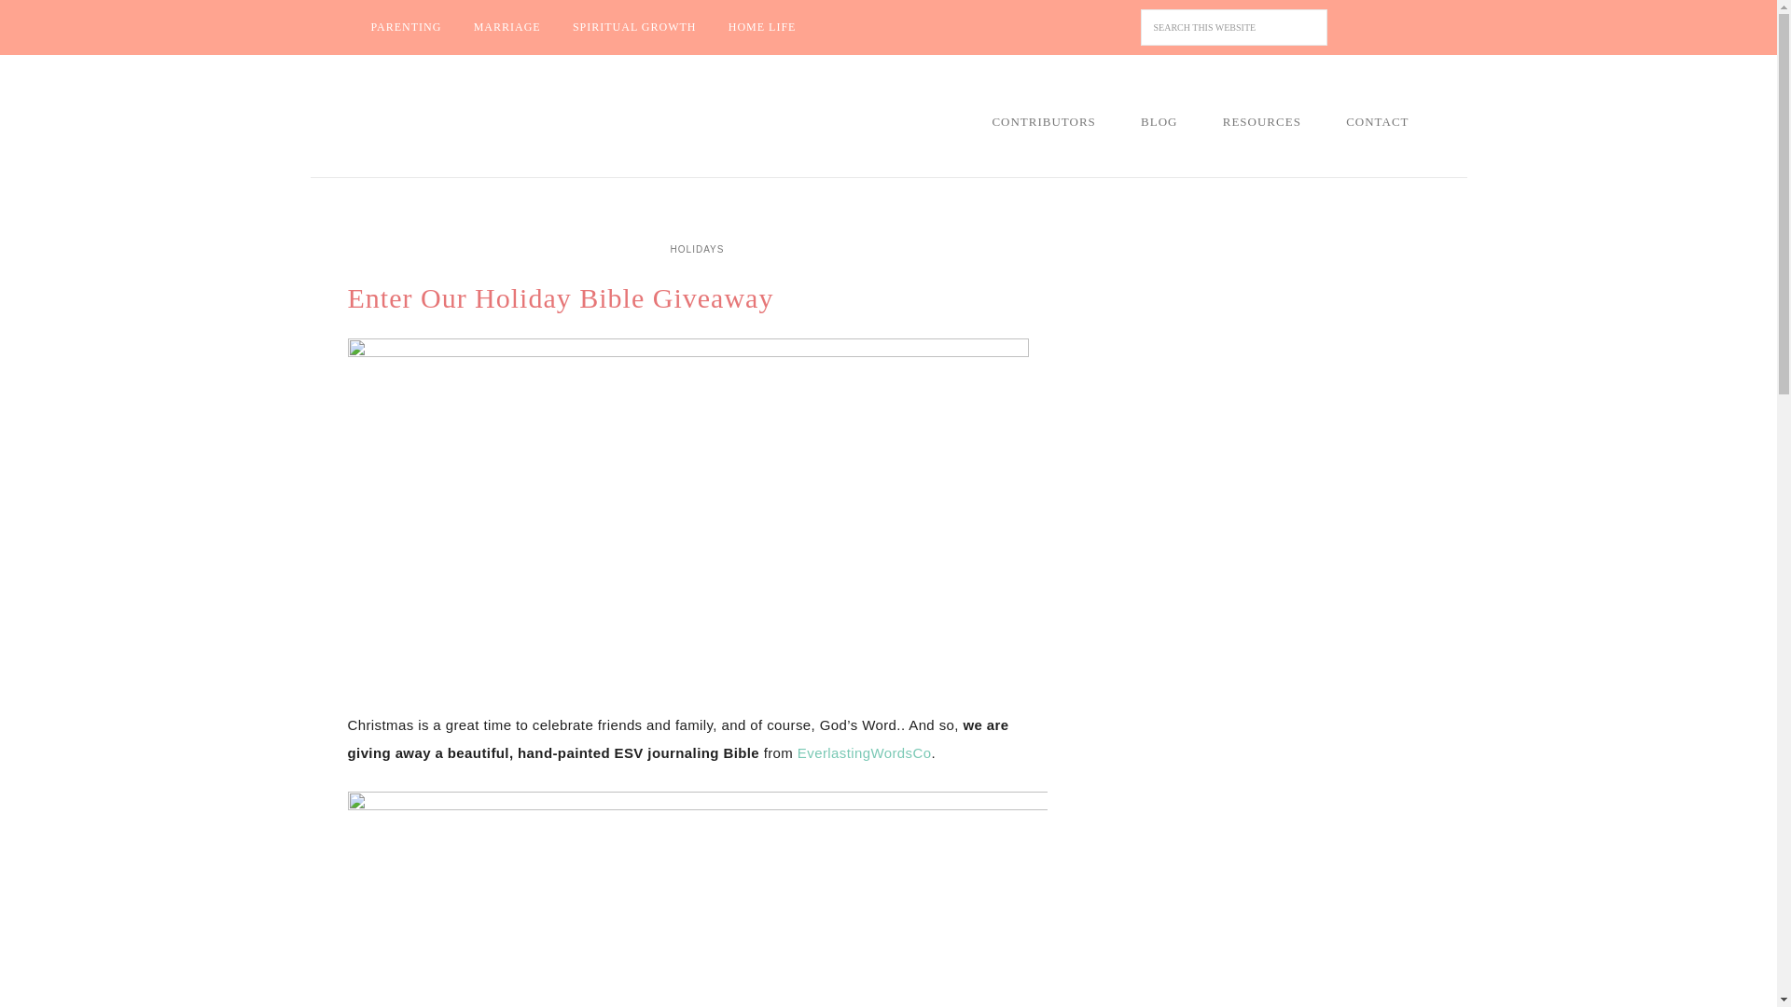 The height and width of the screenshot is (1007, 1791). What do you see at coordinates (763, 27) in the screenshot?
I see `HOME LIFE` at bounding box center [763, 27].